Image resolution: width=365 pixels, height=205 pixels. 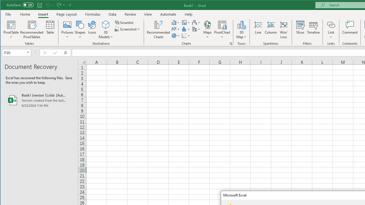 What do you see at coordinates (331, 35) in the screenshot?
I see `More Options` at bounding box center [331, 35].